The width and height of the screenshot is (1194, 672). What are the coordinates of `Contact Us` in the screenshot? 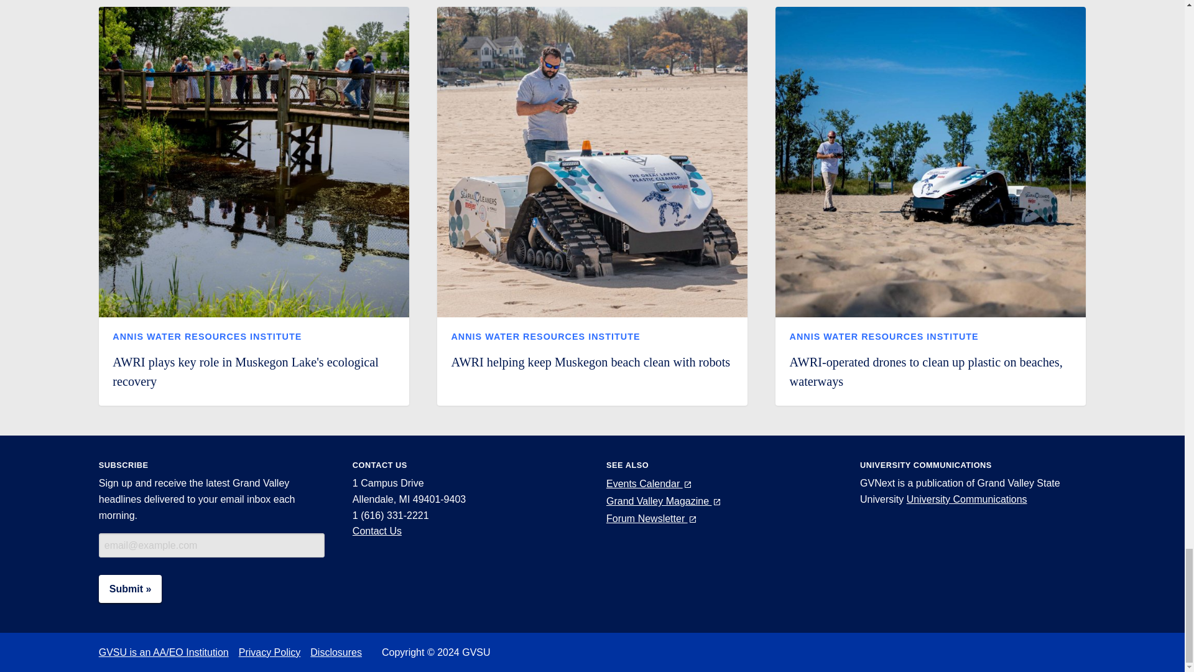 It's located at (377, 530).